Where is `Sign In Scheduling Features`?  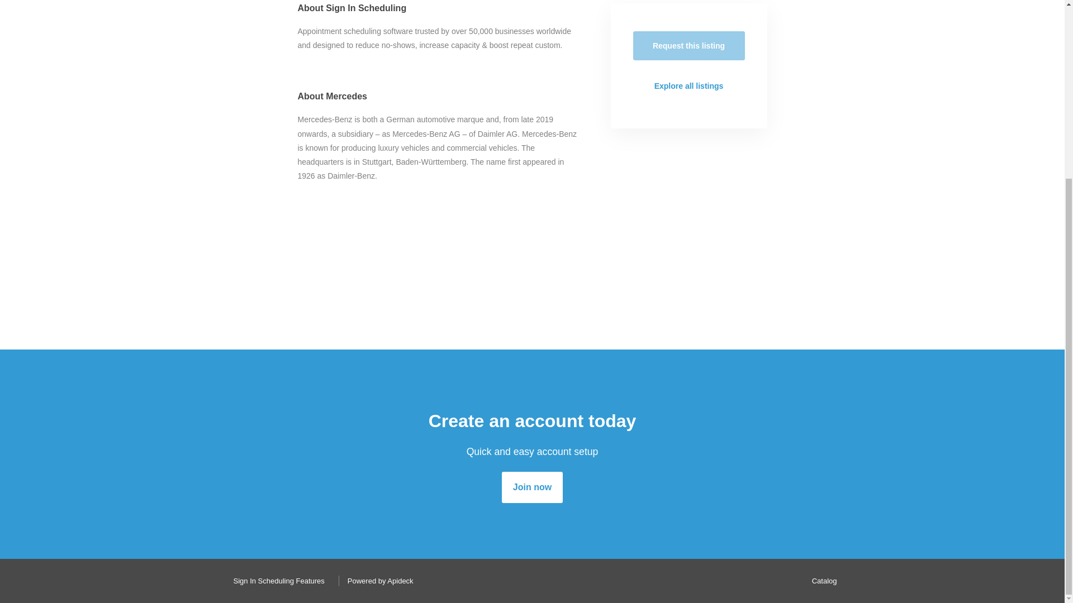 Sign In Scheduling Features is located at coordinates (276, 581).